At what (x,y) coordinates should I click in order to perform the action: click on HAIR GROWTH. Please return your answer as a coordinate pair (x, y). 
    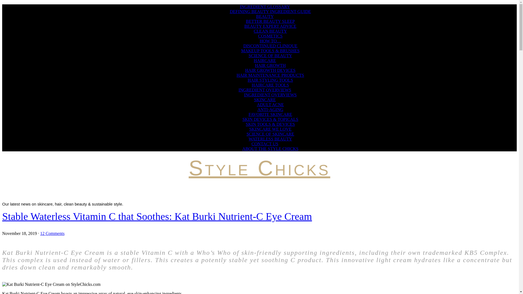
    Looking at the image, I should click on (270, 65).